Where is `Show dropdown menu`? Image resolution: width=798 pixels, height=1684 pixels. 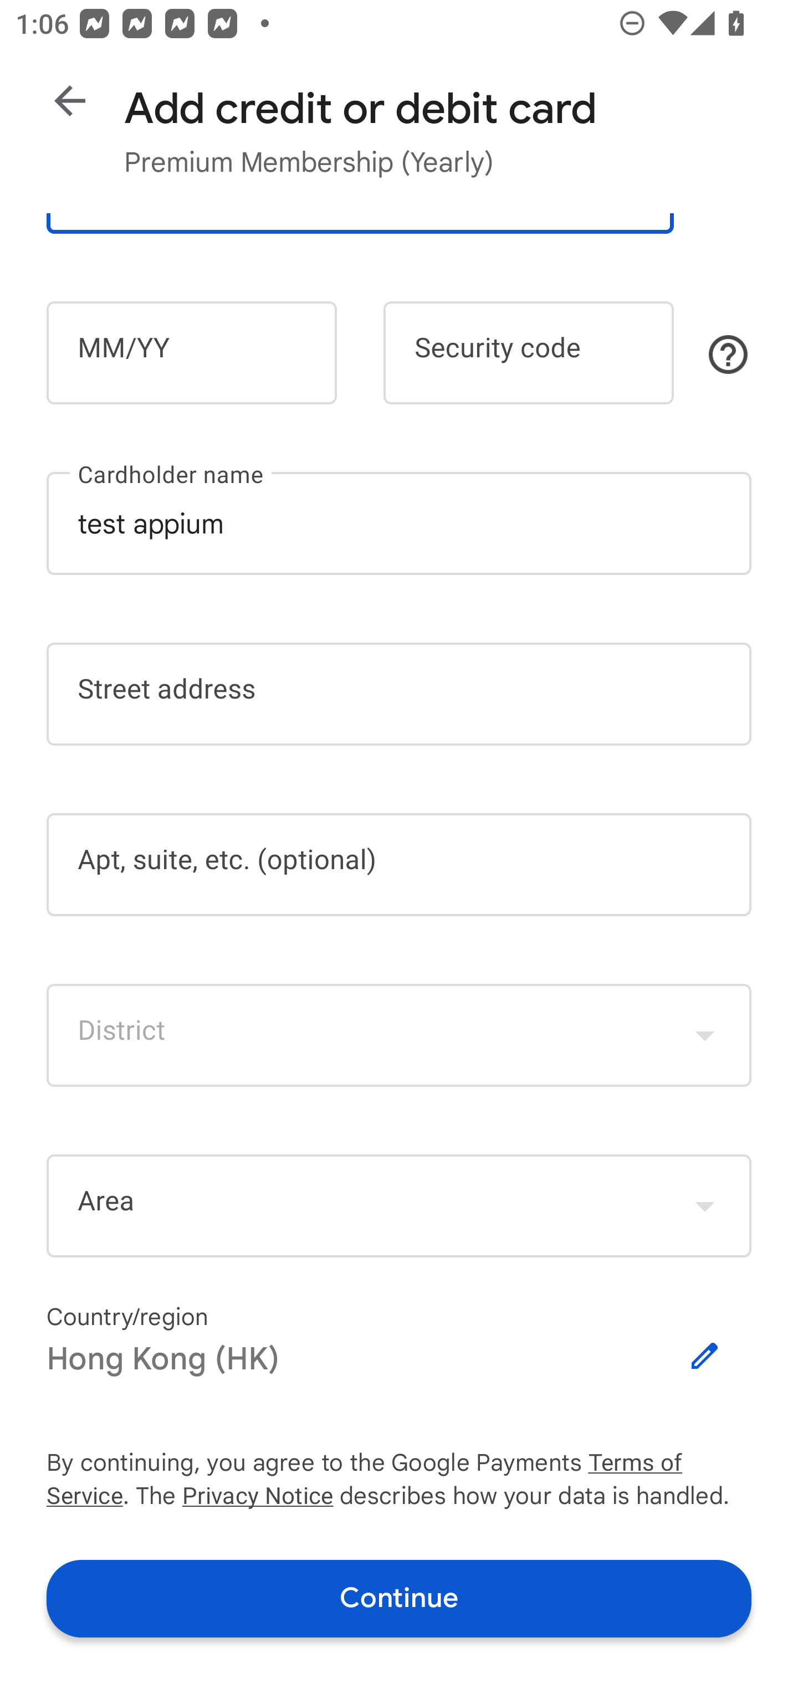
Show dropdown menu is located at coordinates (705, 1035).